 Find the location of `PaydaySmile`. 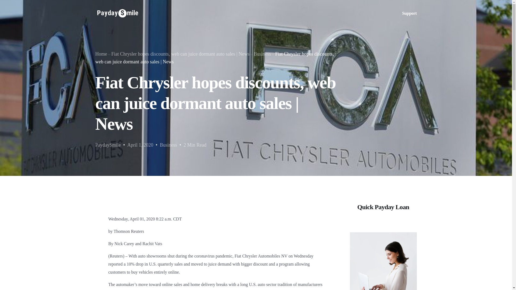

PaydaySmile is located at coordinates (108, 145).